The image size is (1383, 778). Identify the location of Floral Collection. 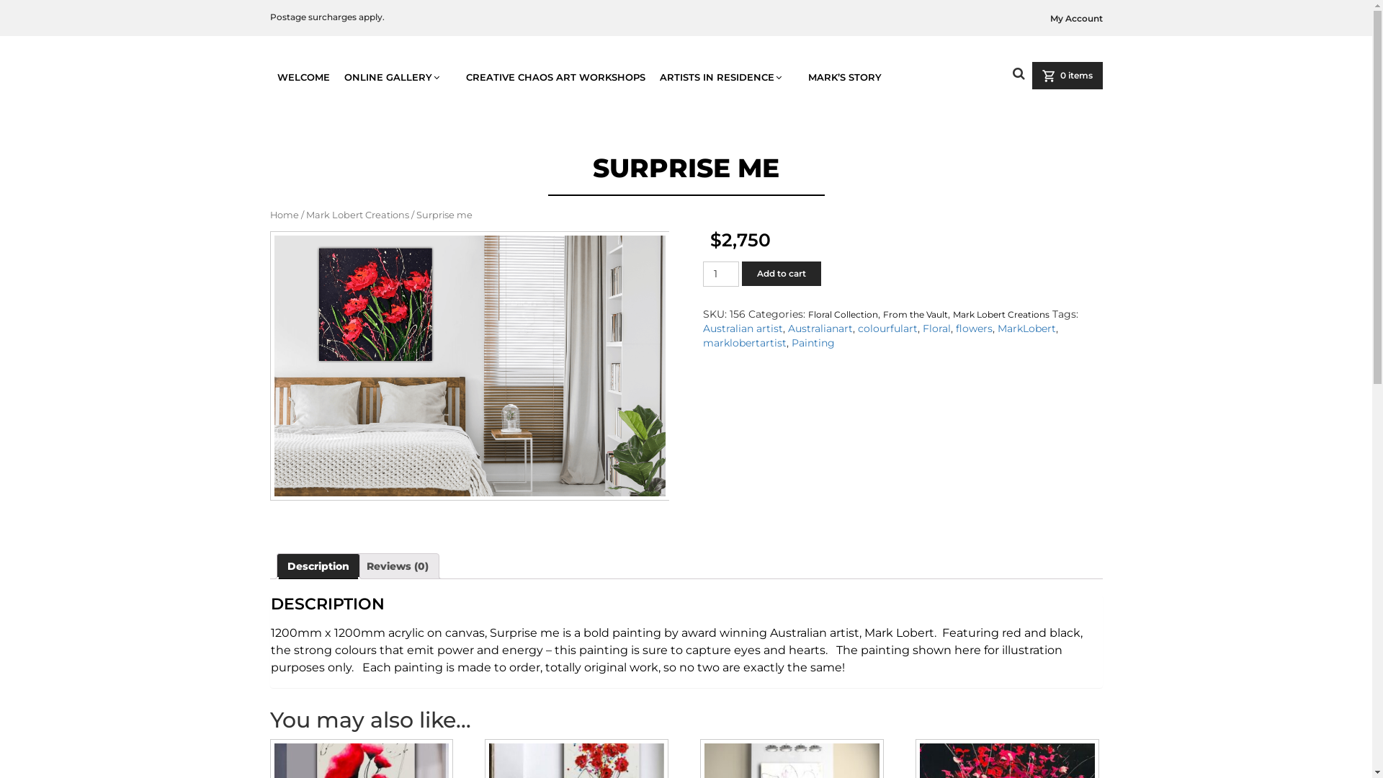
(843, 314).